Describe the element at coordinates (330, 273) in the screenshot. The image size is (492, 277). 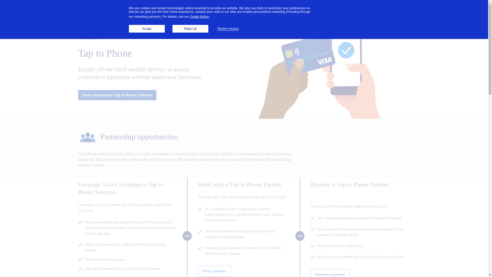
I see `Become a partner` at that location.